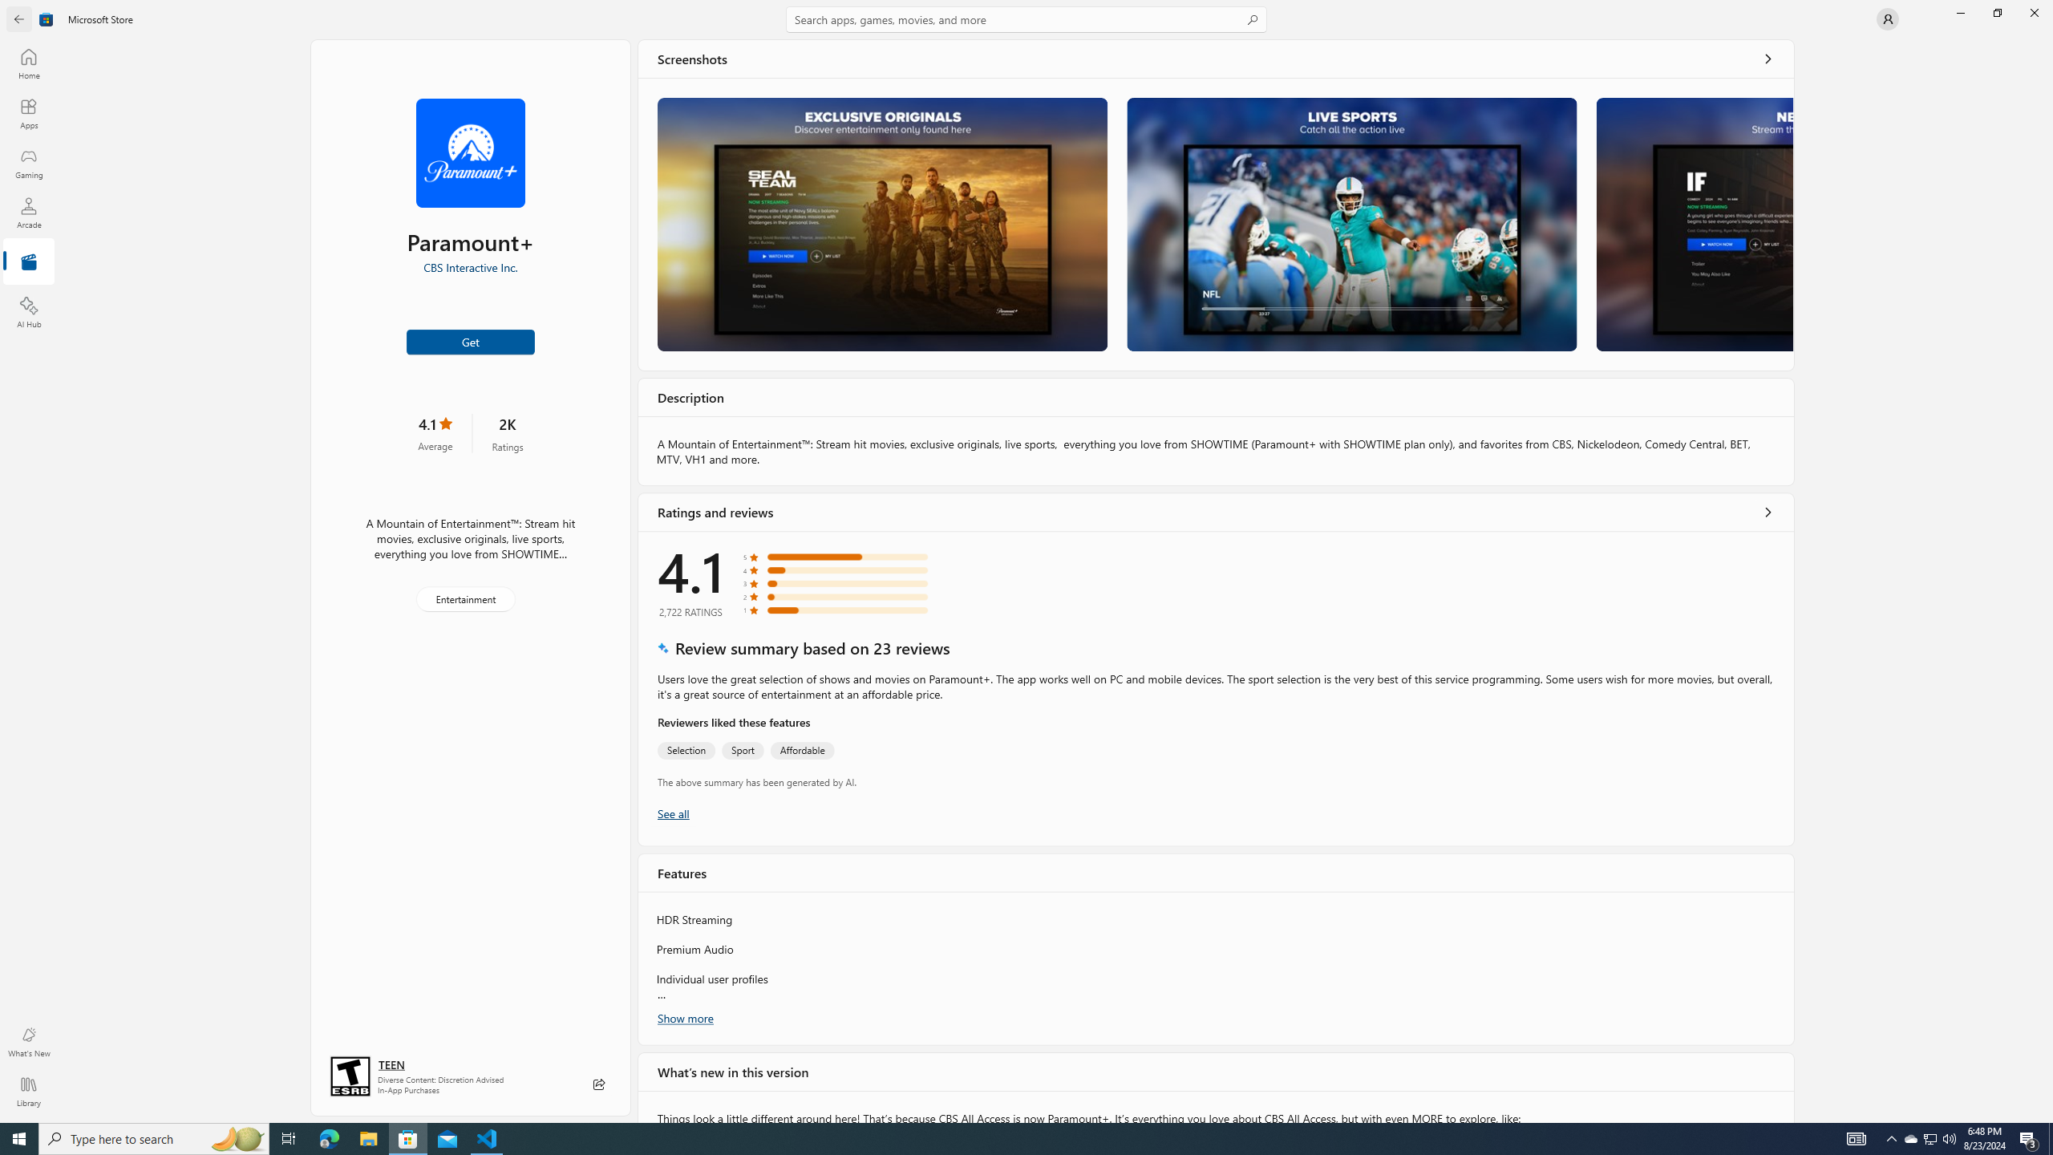 Image resolution: width=2053 pixels, height=1155 pixels. I want to click on 4.1 stars. Click to skip to ratings and reviews, so click(435, 433).